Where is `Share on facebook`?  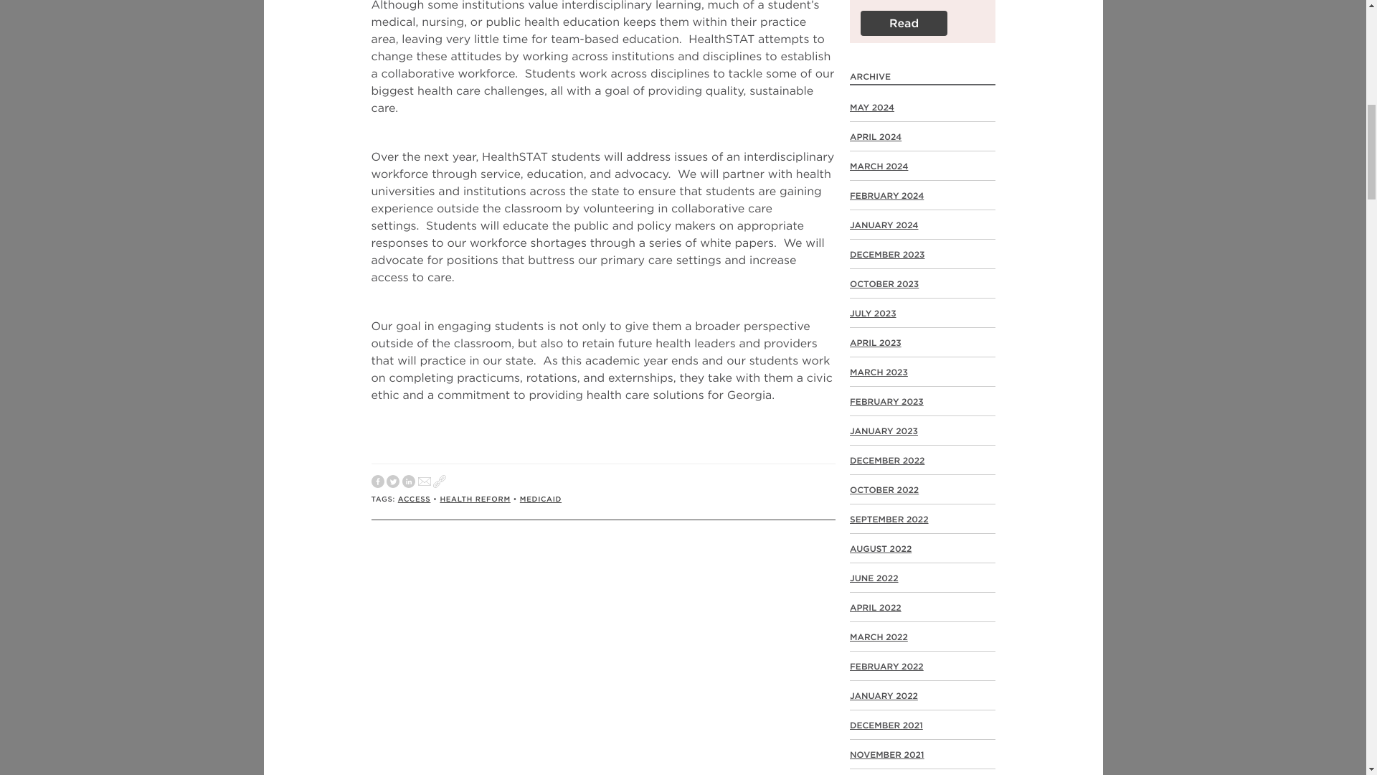
Share on facebook is located at coordinates (377, 482).